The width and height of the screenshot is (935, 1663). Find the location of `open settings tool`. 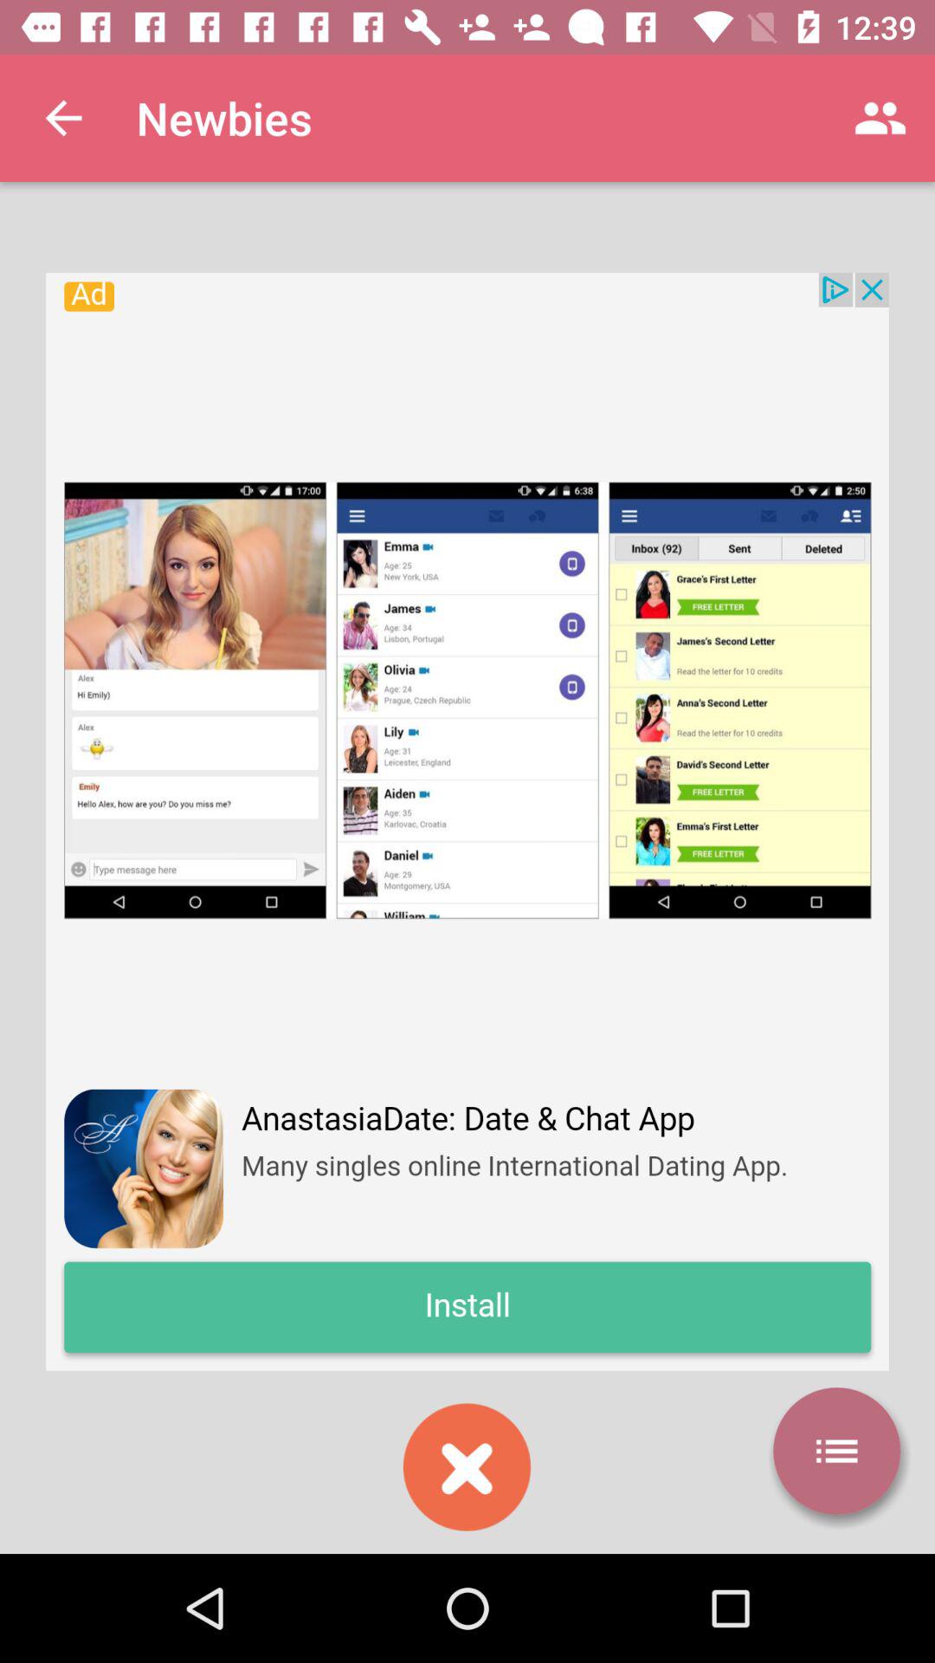

open settings tool is located at coordinates (836, 1451).